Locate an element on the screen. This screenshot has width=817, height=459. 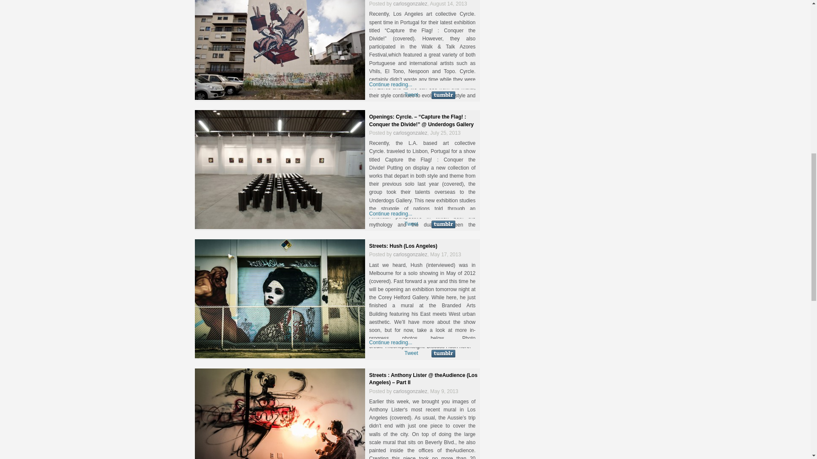
carlosgonzalez is located at coordinates (410, 4).